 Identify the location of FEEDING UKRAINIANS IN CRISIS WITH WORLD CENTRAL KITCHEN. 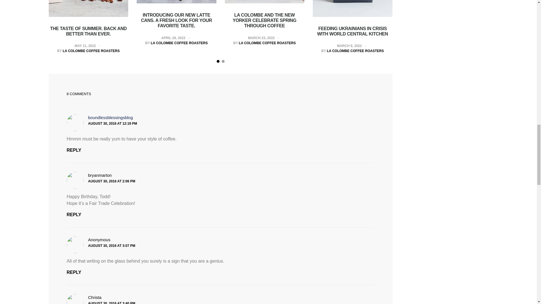
(353, 31).